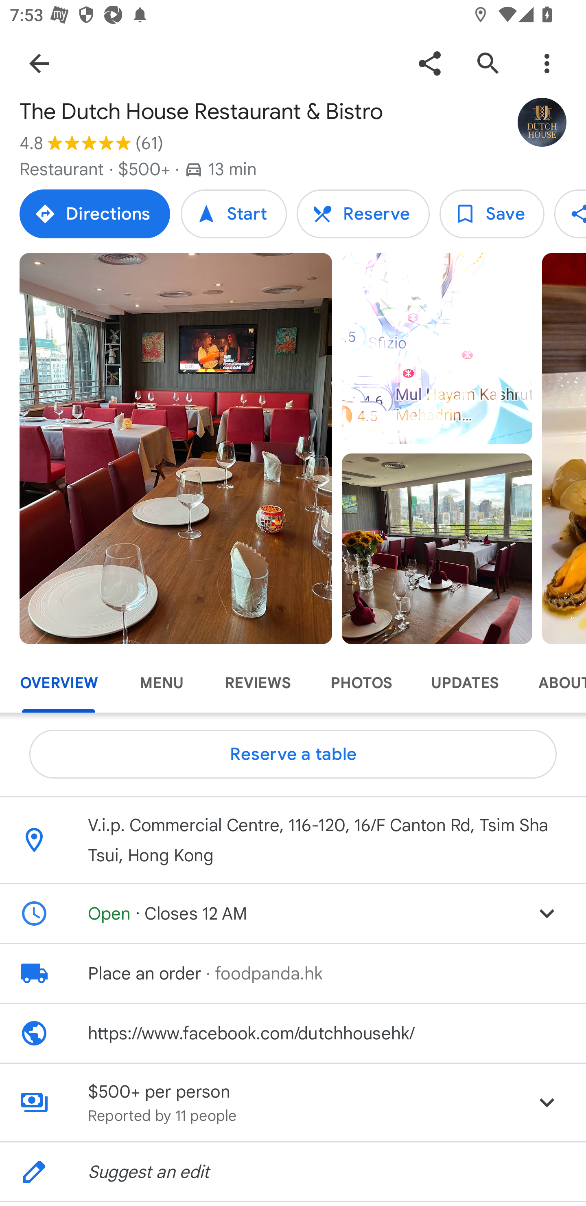 The width and height of the screenshot is (586, 1206). I want to click on Start Start Start, so click(234, 213).